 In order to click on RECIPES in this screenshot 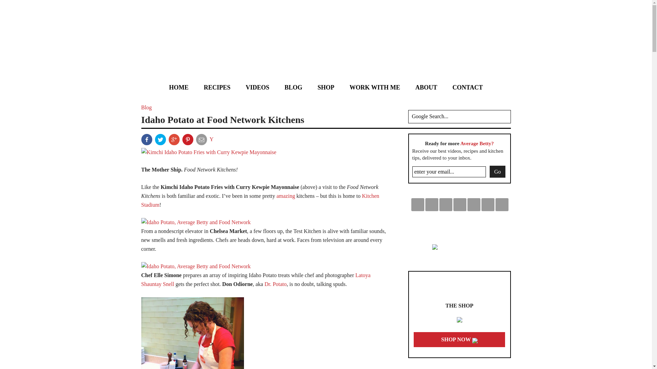, I will do `click(217, 87)`.